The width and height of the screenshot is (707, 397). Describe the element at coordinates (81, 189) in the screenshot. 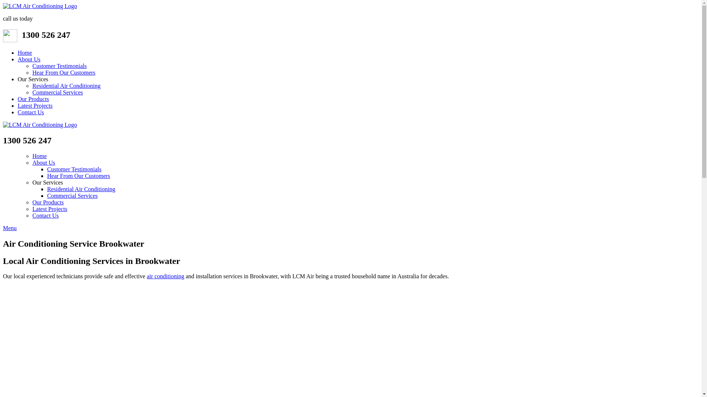

I see `Residential Air Conditioning` at that location.